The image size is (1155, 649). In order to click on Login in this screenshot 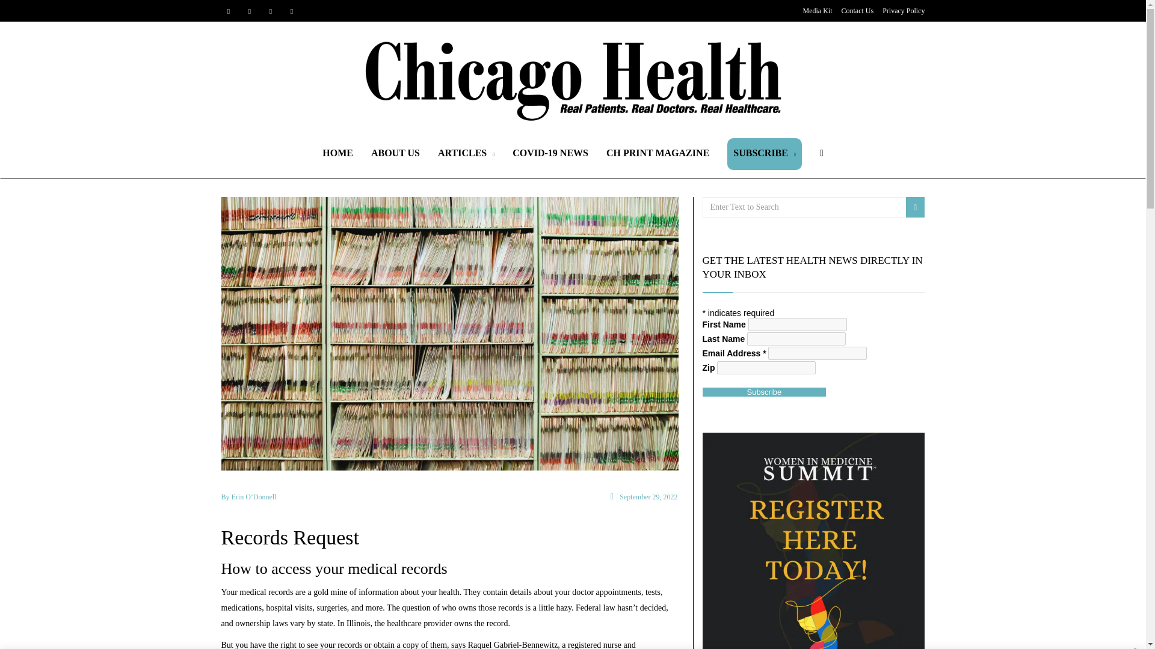, I will do `click(577, 338)`.